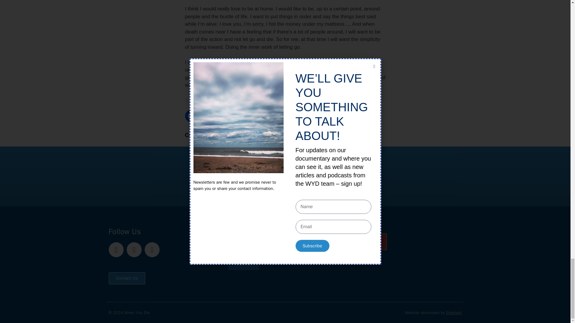 This screenshot has width=575, height=323. Describe the element at coordinates (207, 100) in the screenshot. I see `death and dying` at that location.